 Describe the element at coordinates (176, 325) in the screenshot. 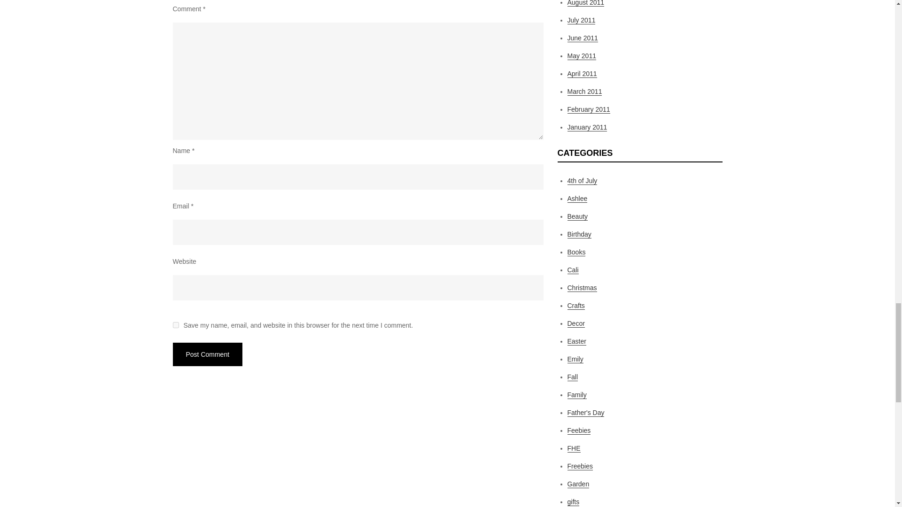

I see `yes` at that location.